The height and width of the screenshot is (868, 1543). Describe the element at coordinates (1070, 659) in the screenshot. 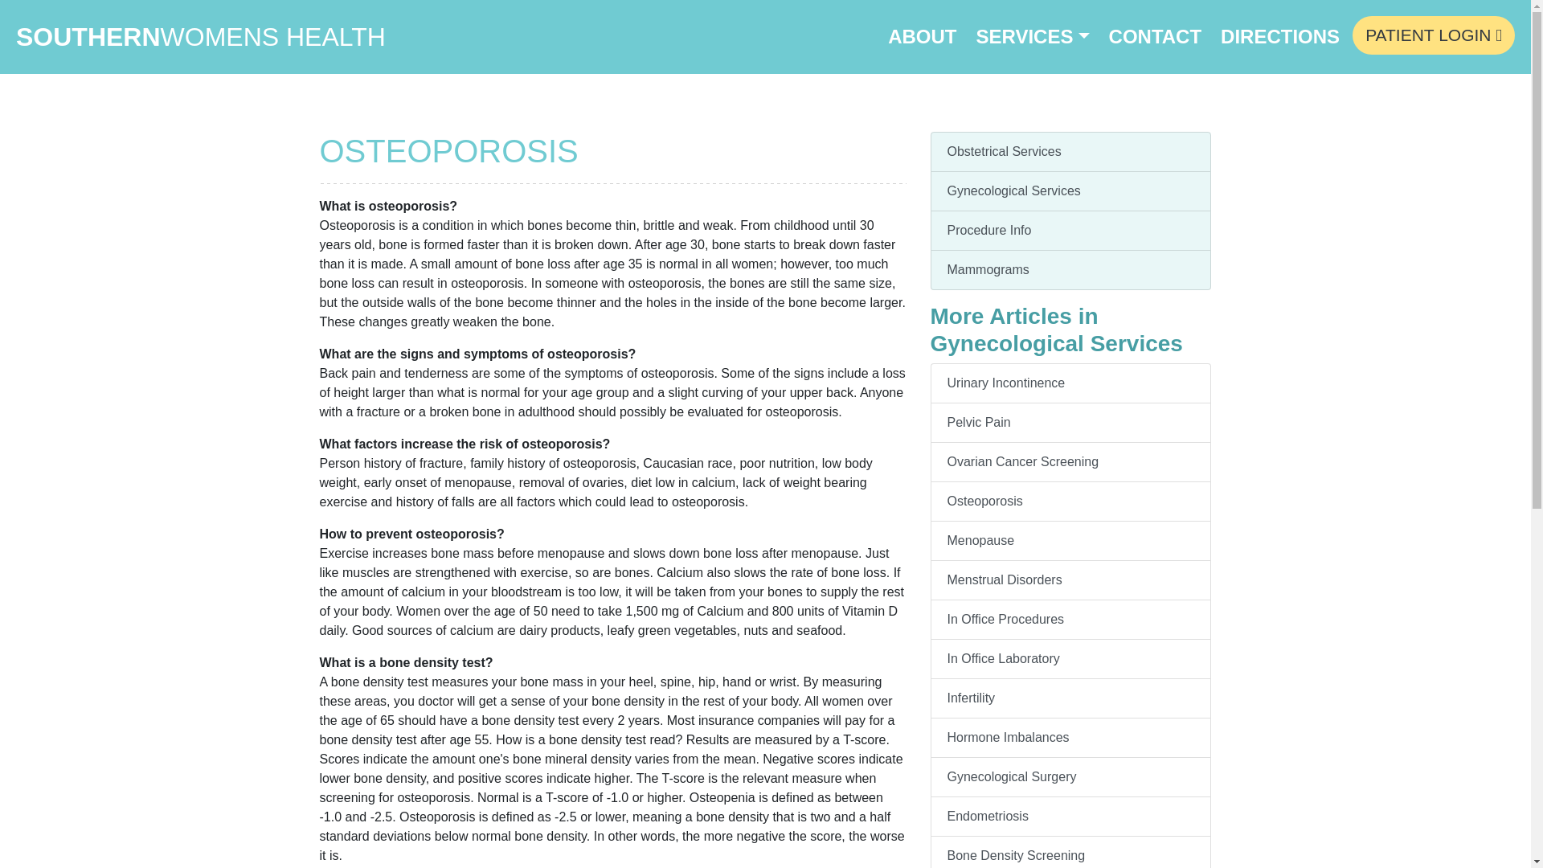

I see `In Office Laboratory` at that location.